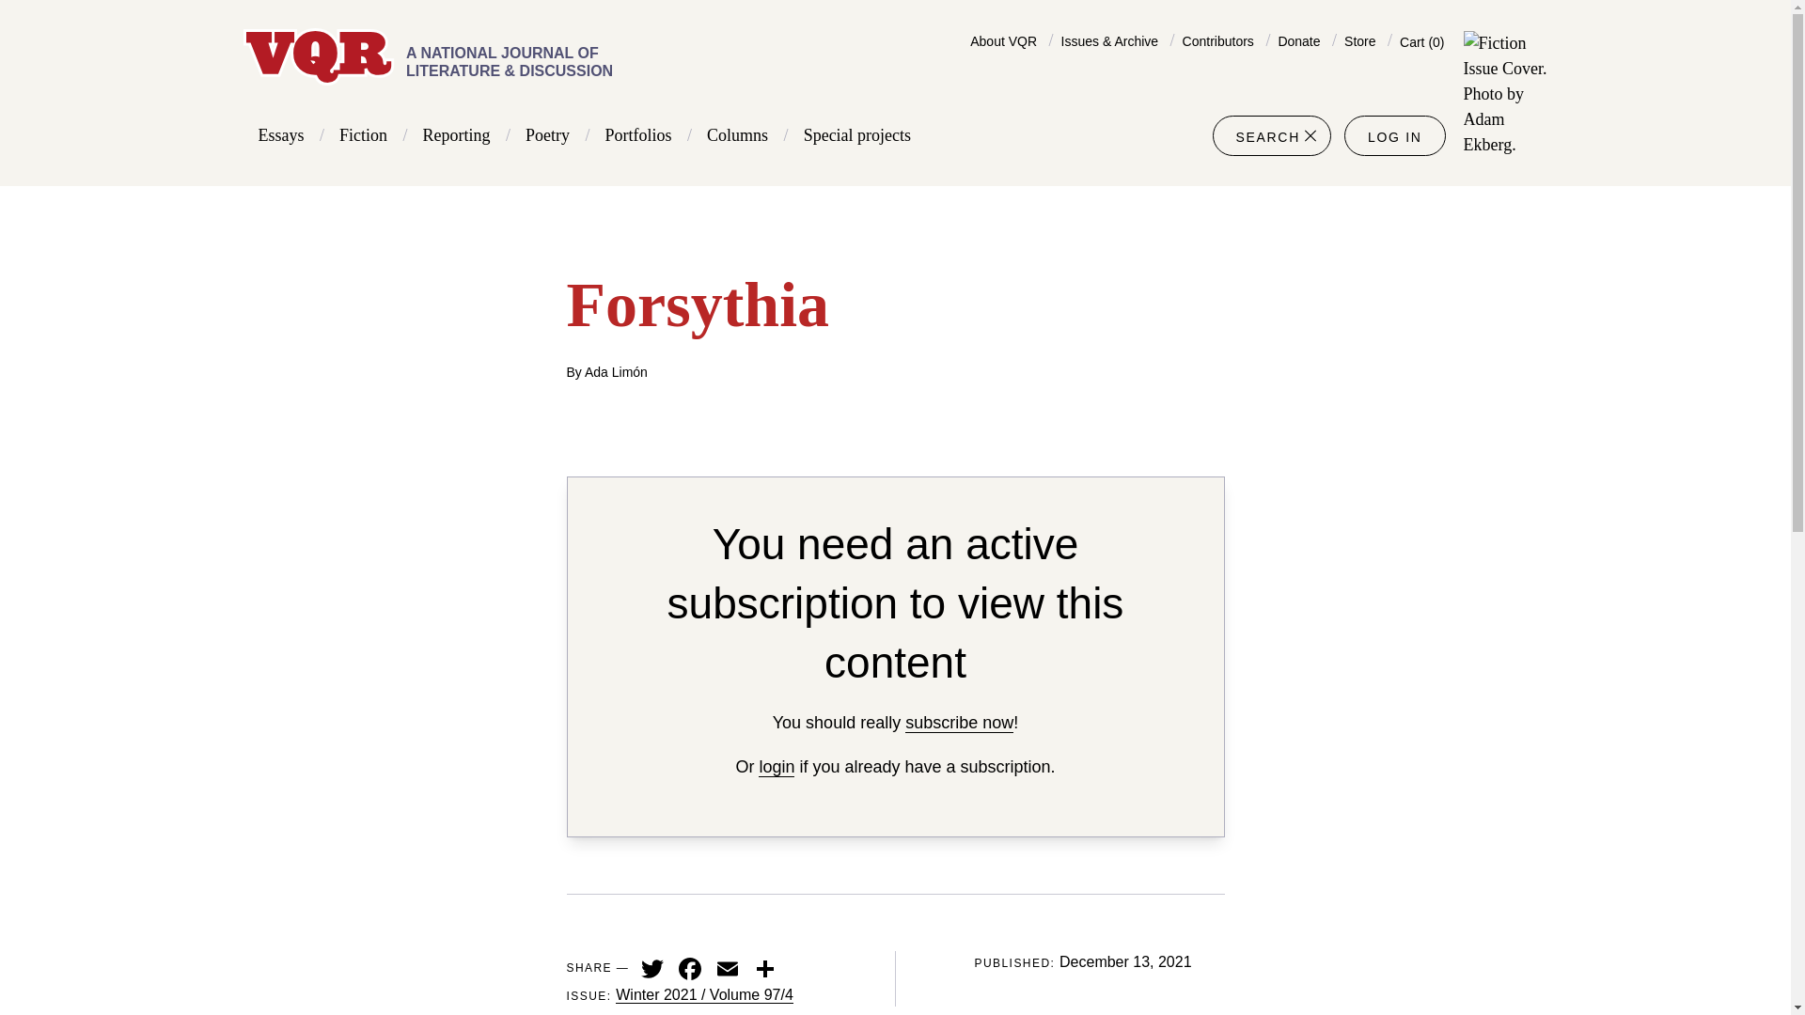  Describe the element at coordinates (959, 723) in the screenshot. I see `subscribe now` at that location.